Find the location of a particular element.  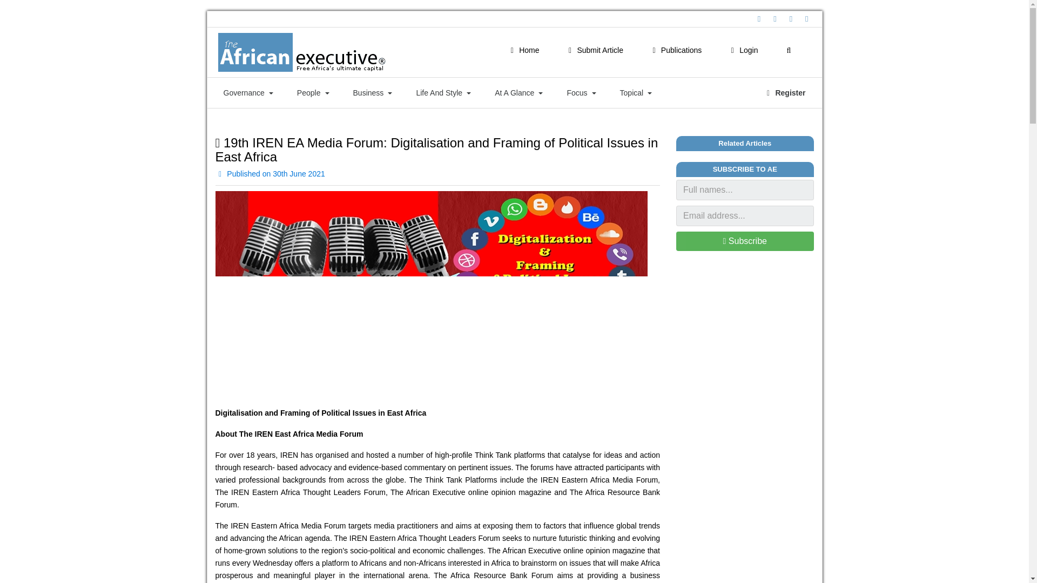

Business is located at coordinates (373, 93).